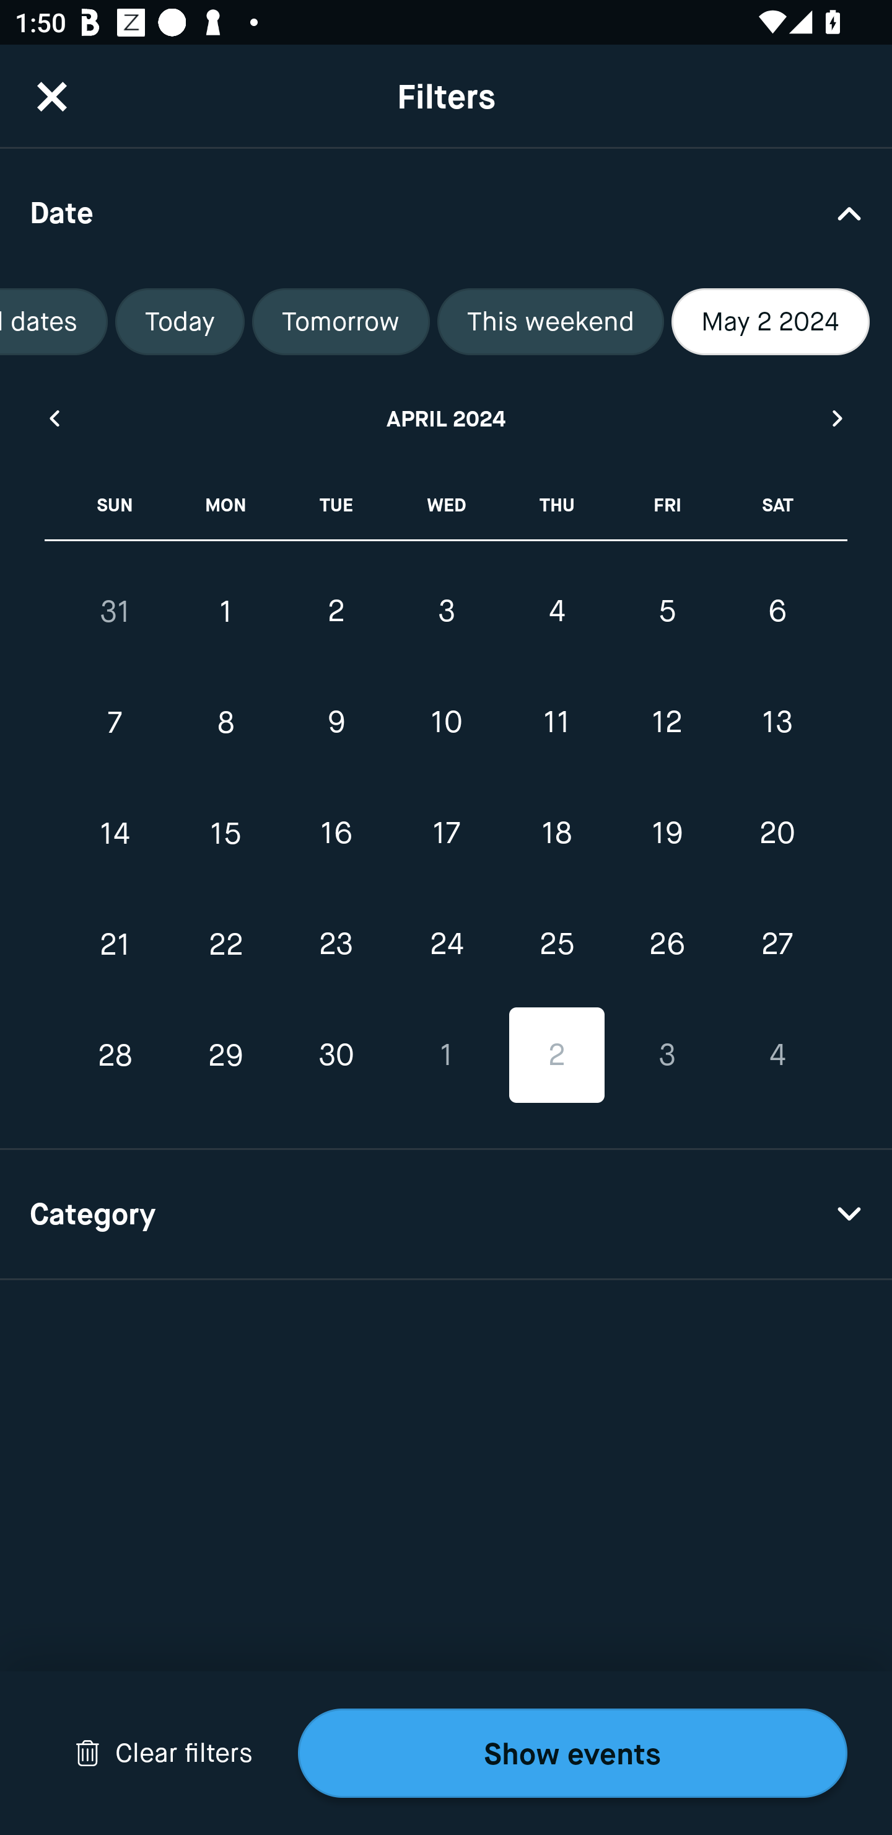 This screenshot has height=1835, width=892. I want to click on 31, so click(115, 611).